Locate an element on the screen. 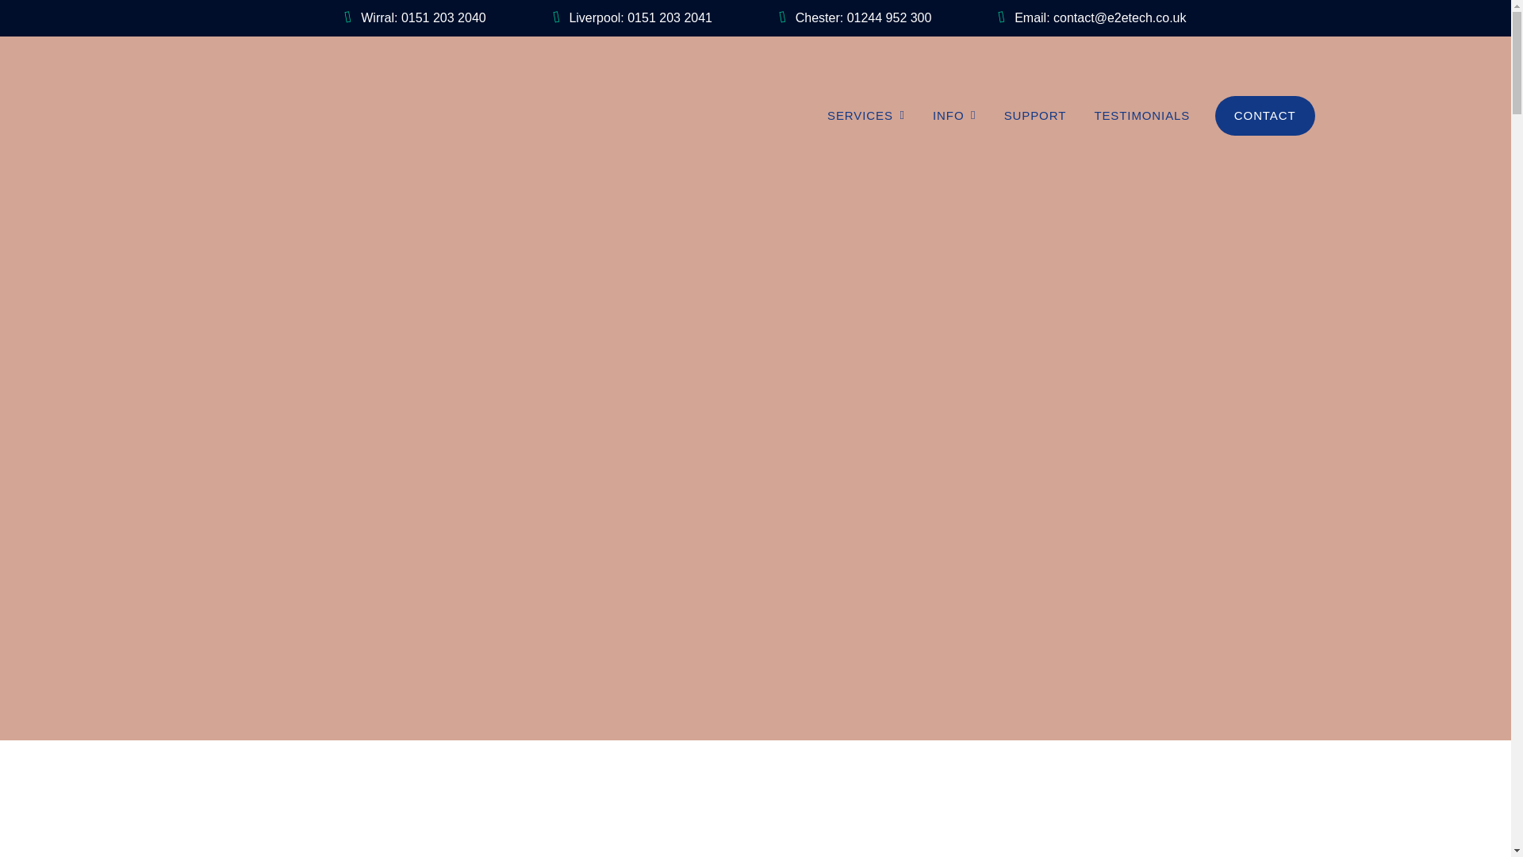 This screenshot has width=1523, height=857. Liverpool: 0151 203 2041 is located at coordinates (633, 17).